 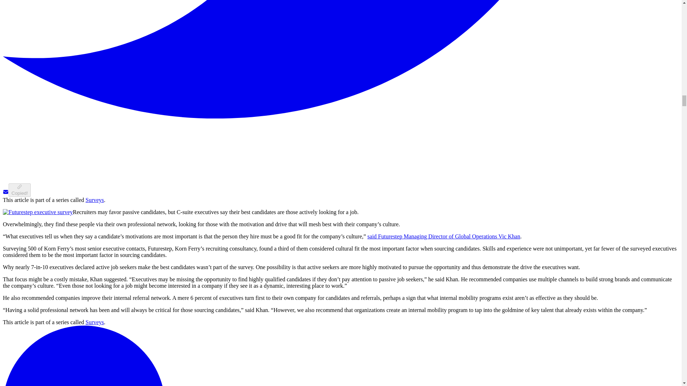 What do you see at coordinates (19, 190) in the screenshot?
I see `Copied!` at bounding box center [19, 190].